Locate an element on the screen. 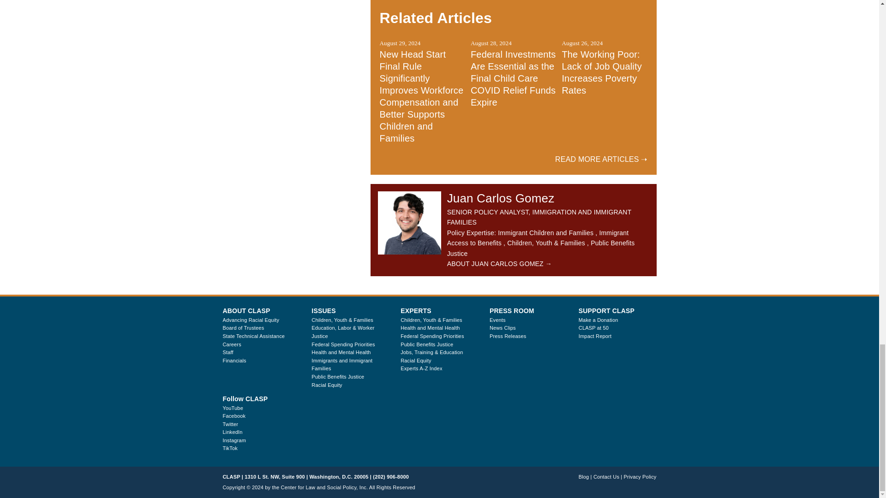 This screenshot has height=498, width=886. Blog is located at coordinates (583, 477).